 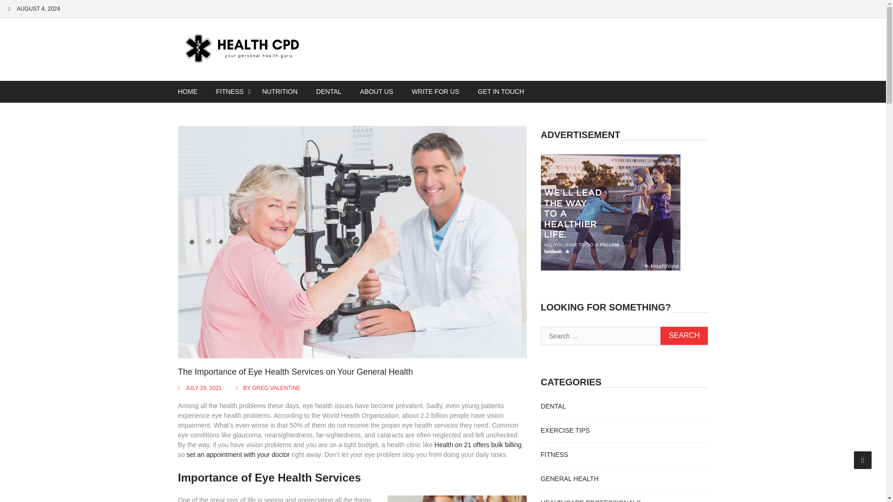 I want to click on NUTRITION, so click(x=280, y=92).